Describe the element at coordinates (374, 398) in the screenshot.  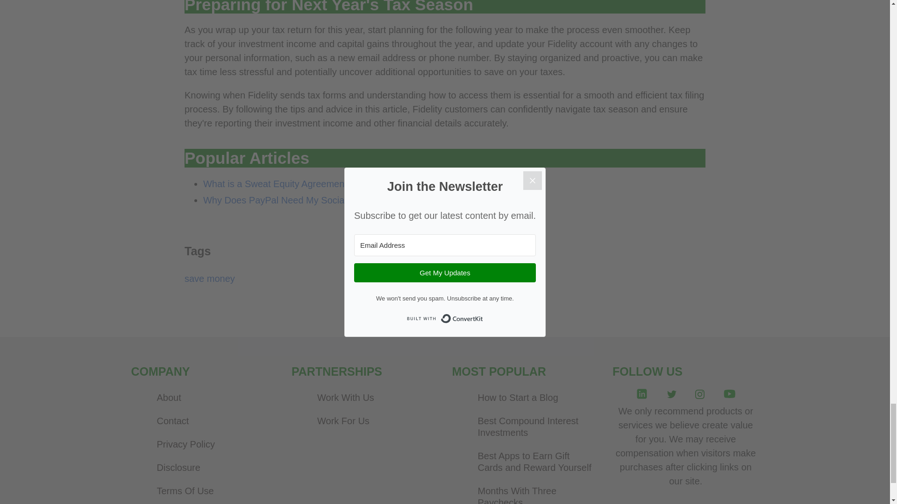
I see `Work With Us` at that location.